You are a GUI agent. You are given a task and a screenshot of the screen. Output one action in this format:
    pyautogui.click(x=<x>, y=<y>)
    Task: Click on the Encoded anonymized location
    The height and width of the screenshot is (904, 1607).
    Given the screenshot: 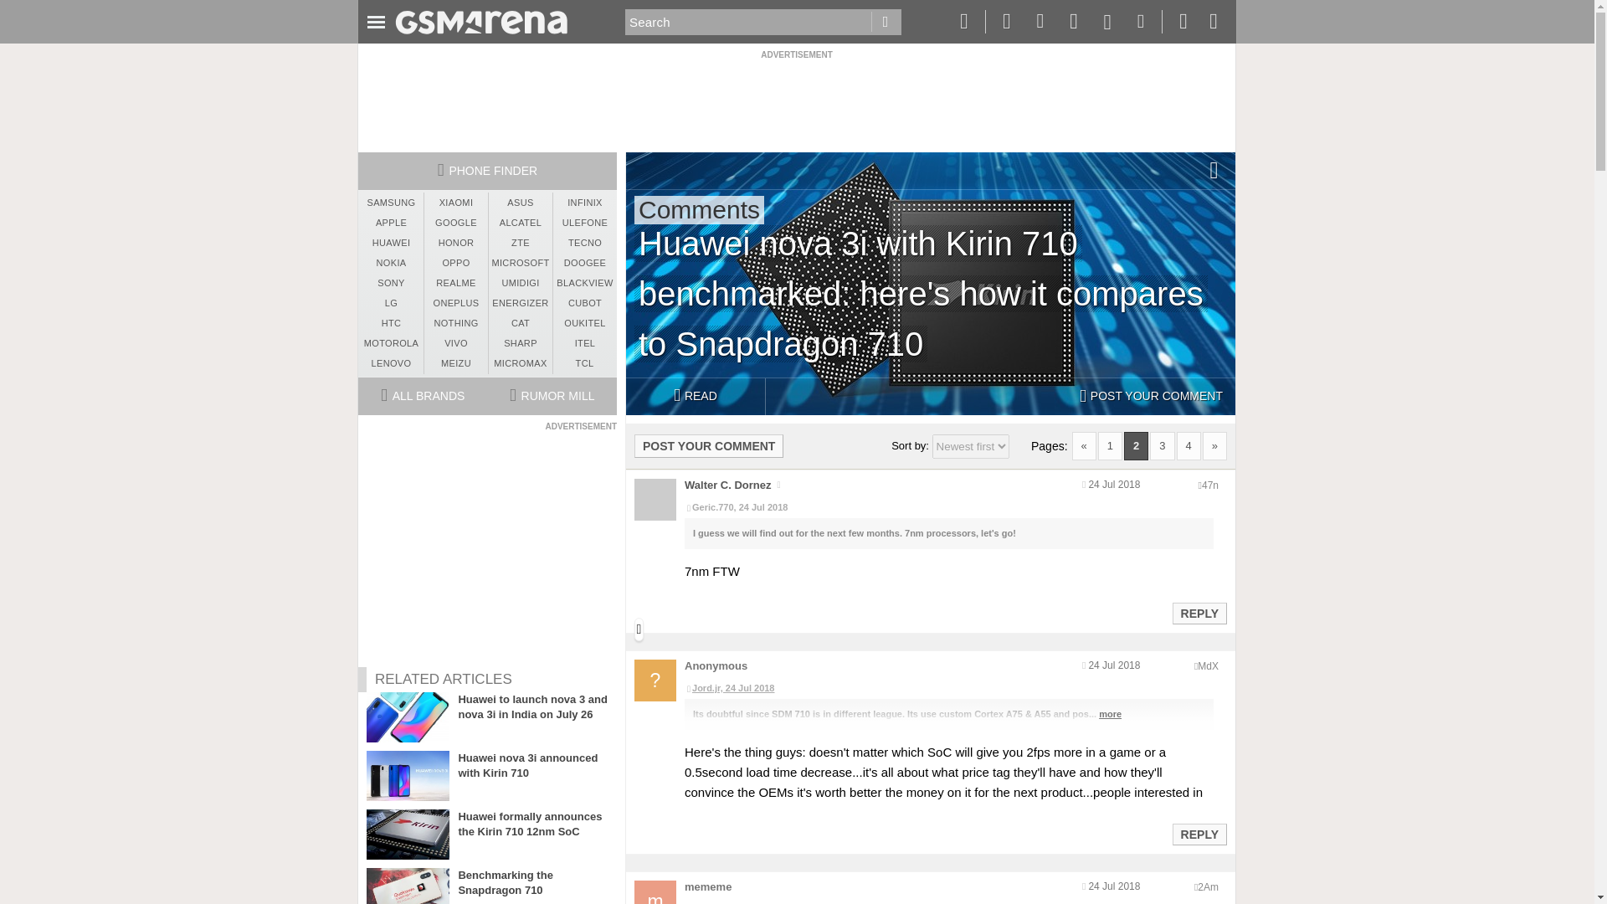 What is the action you would take?
    pyautogui.click(x=1207, y=666)
    